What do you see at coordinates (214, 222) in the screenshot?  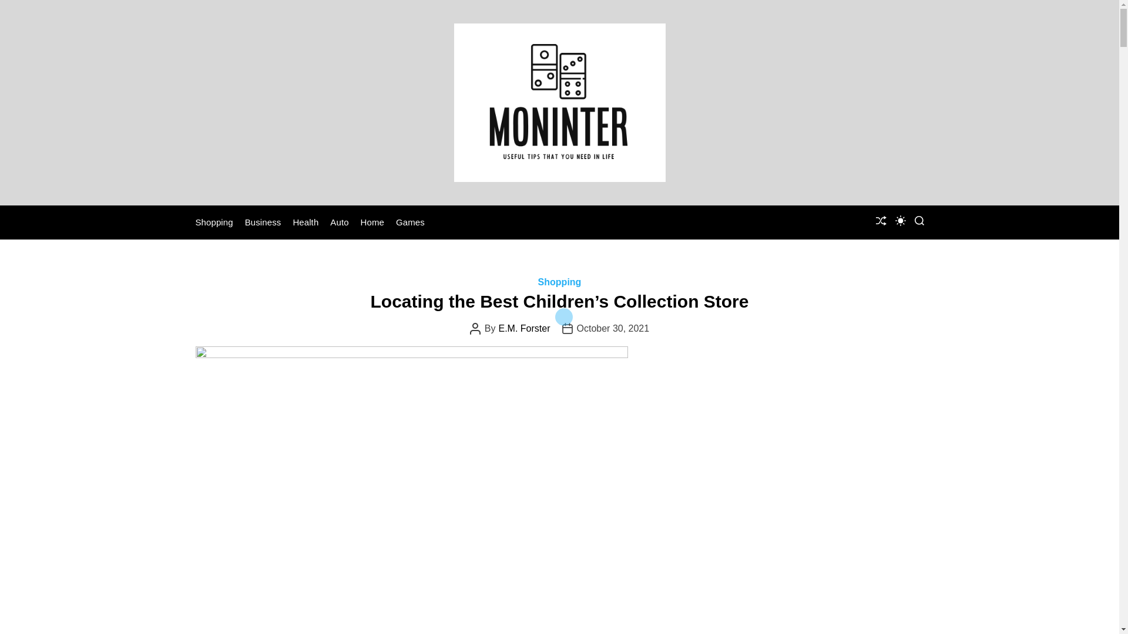 I see `Shopping` at bounding box center [214, 222].